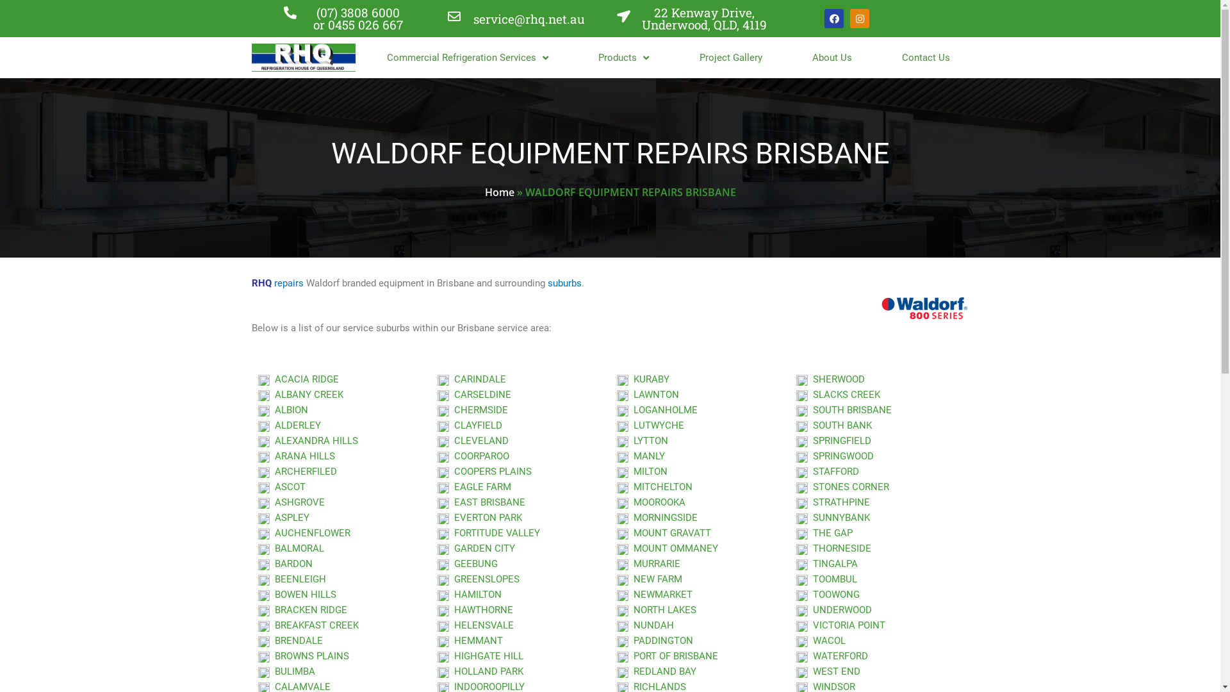 The image size is (1230, 692). What do you see at coordinates (832, 58) in the screenshot?
I see `About Us` at bounding box center [832, 58].